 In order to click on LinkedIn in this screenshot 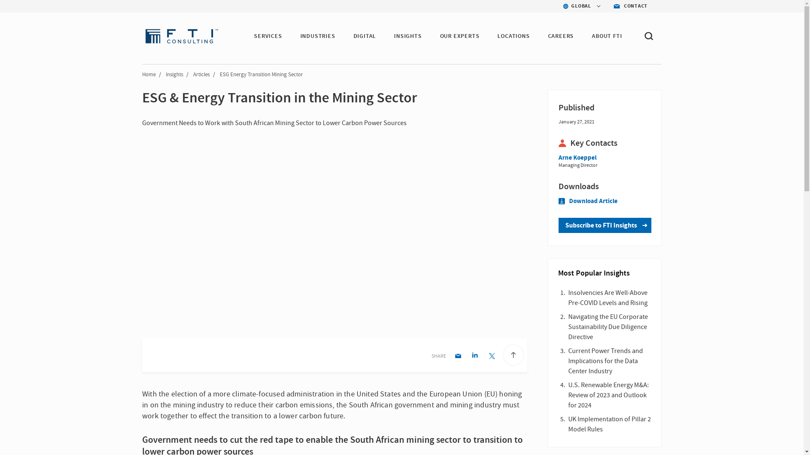, I will do `click(475, 356)`.